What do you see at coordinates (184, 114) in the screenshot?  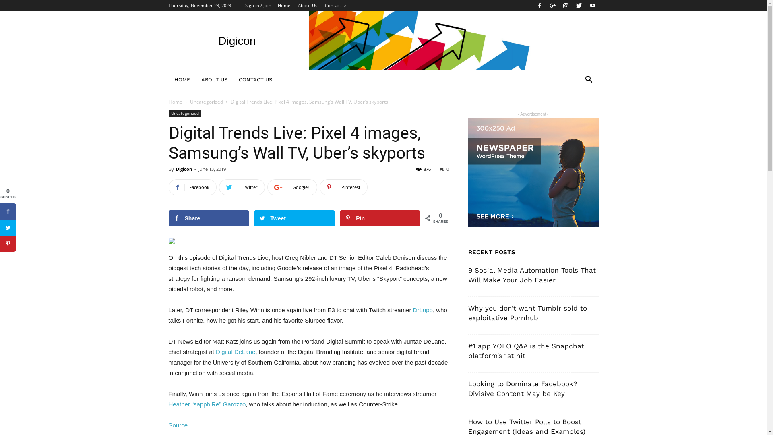 I see `Uncategorized` at bounding box center [184, 114].